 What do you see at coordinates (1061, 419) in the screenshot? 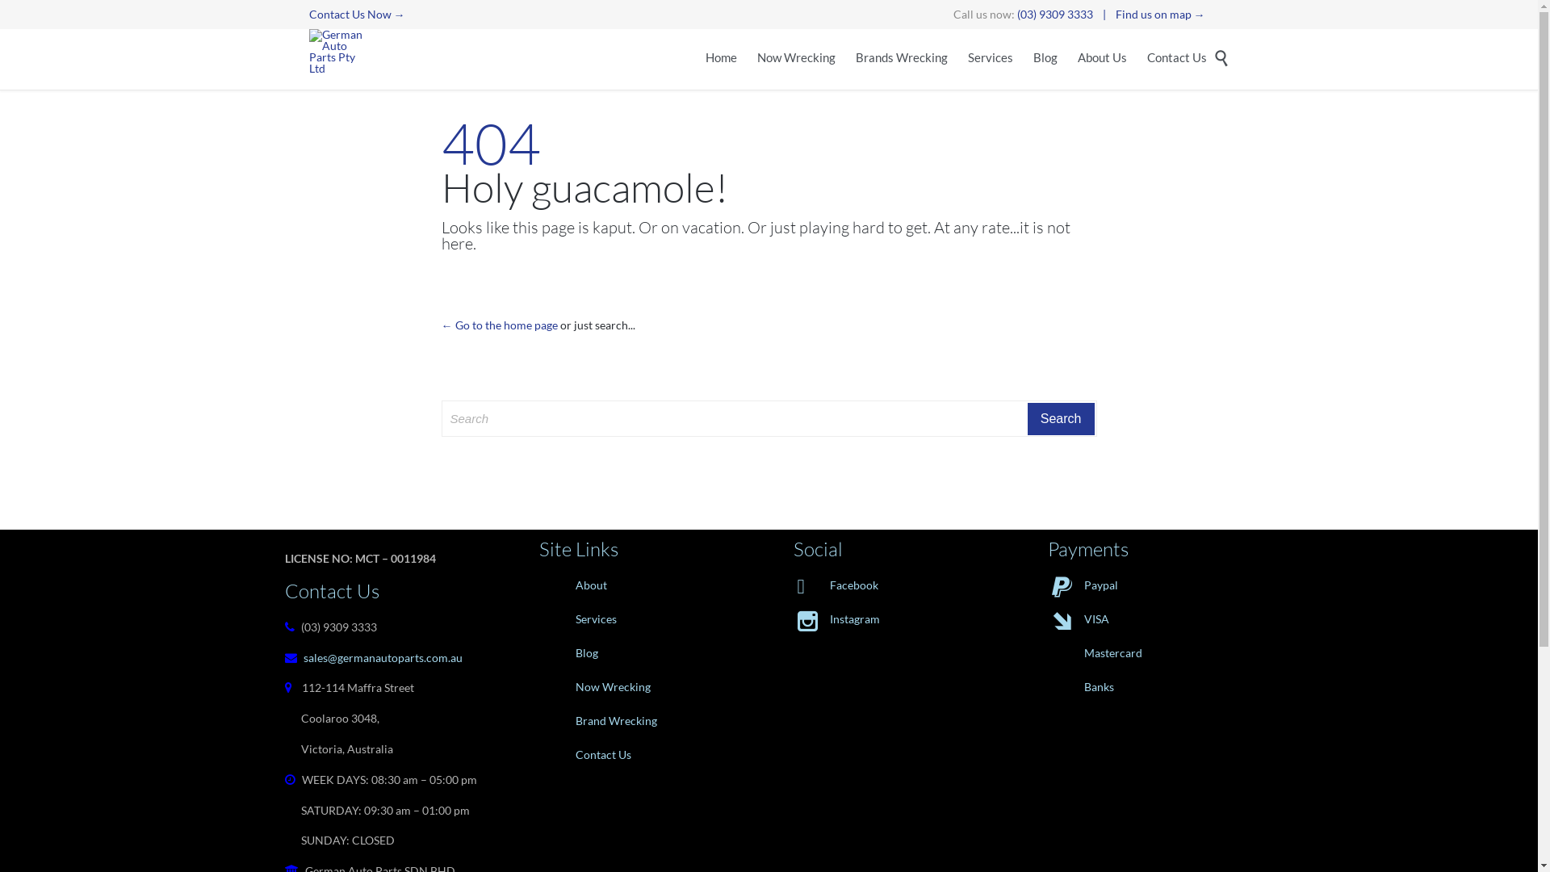
I see `Search` at bounding box center [1061, 419].